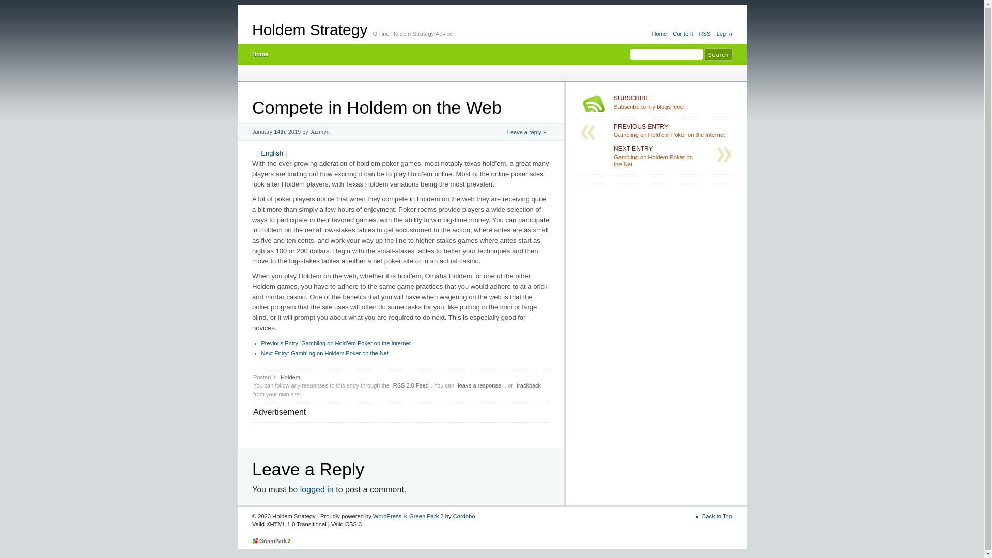 The height and width of the screenshot is (558, 992). What do you see at coordinates (427, 516) in the screenshot?
I see `Green Park 2` at bounding box center [427, 516].